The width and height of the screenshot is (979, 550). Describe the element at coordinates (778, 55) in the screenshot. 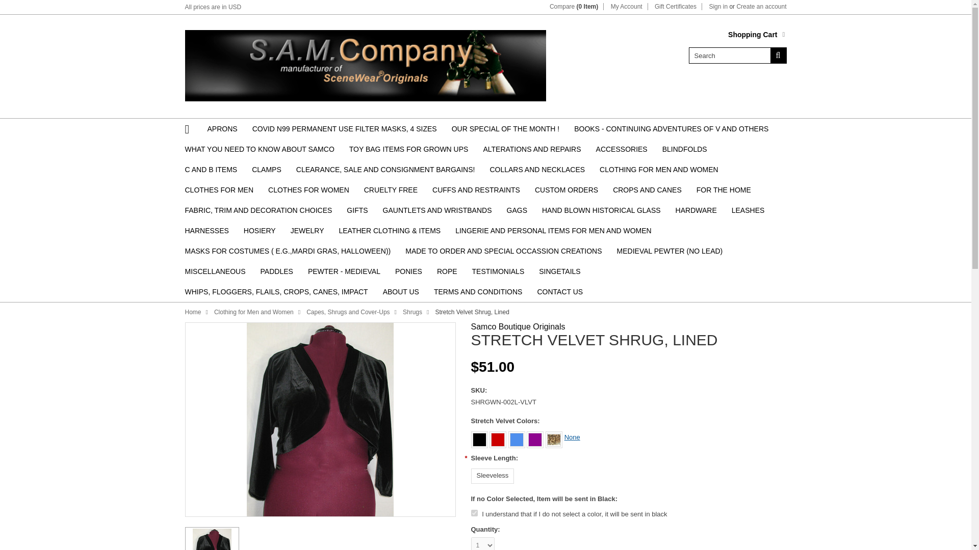

I see `Search` at that location.